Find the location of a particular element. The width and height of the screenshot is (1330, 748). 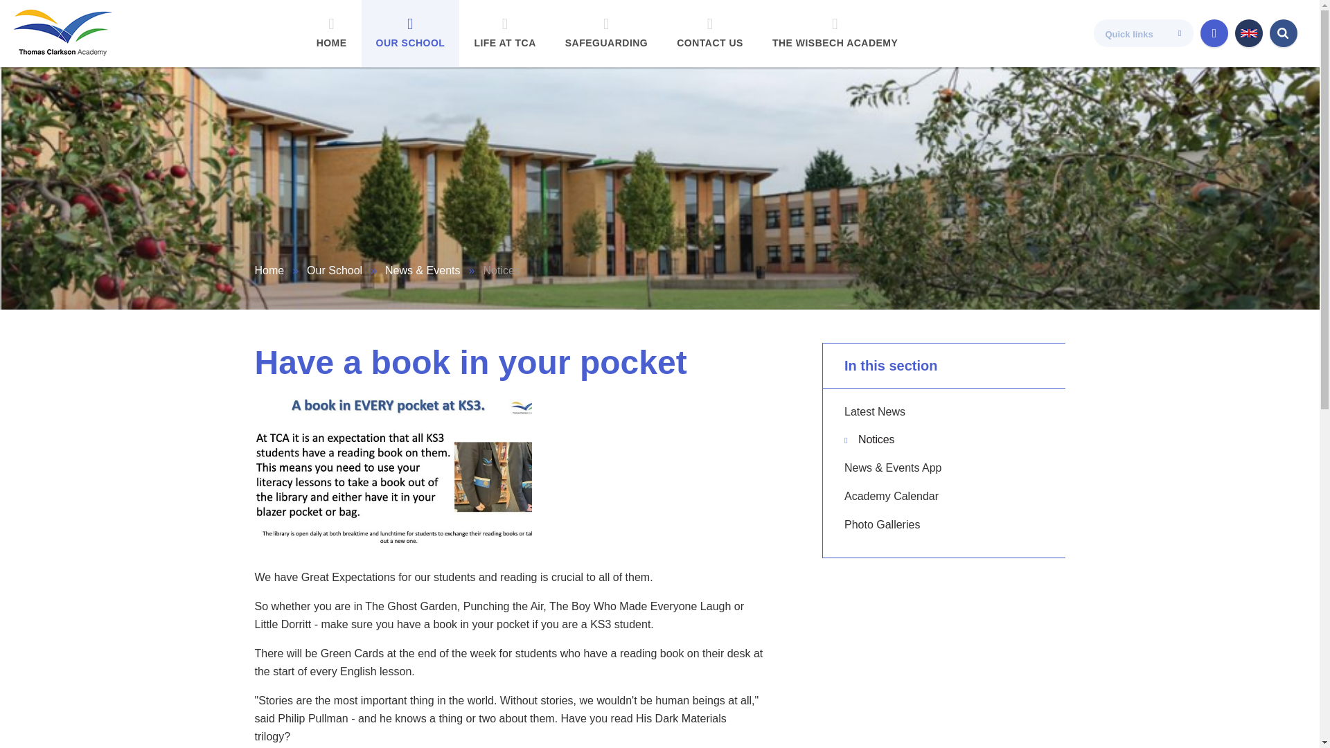

OUR SCHOOL is located at coordinates (411, 33).